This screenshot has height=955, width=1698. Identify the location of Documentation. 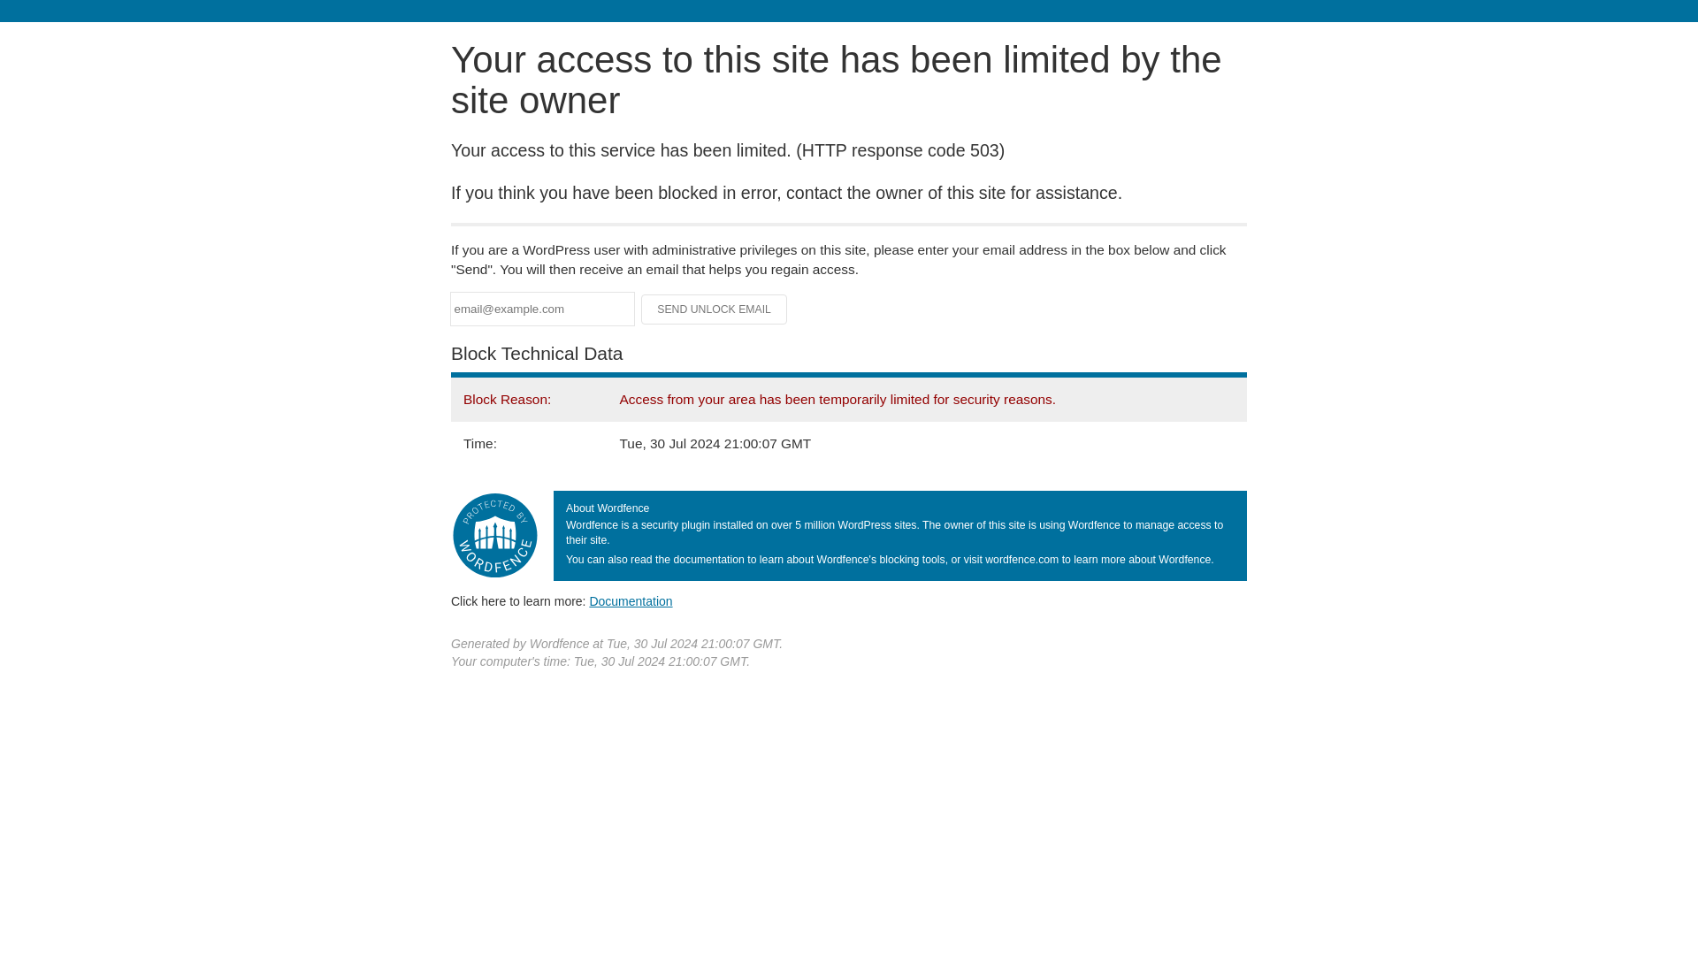
(631, 600).